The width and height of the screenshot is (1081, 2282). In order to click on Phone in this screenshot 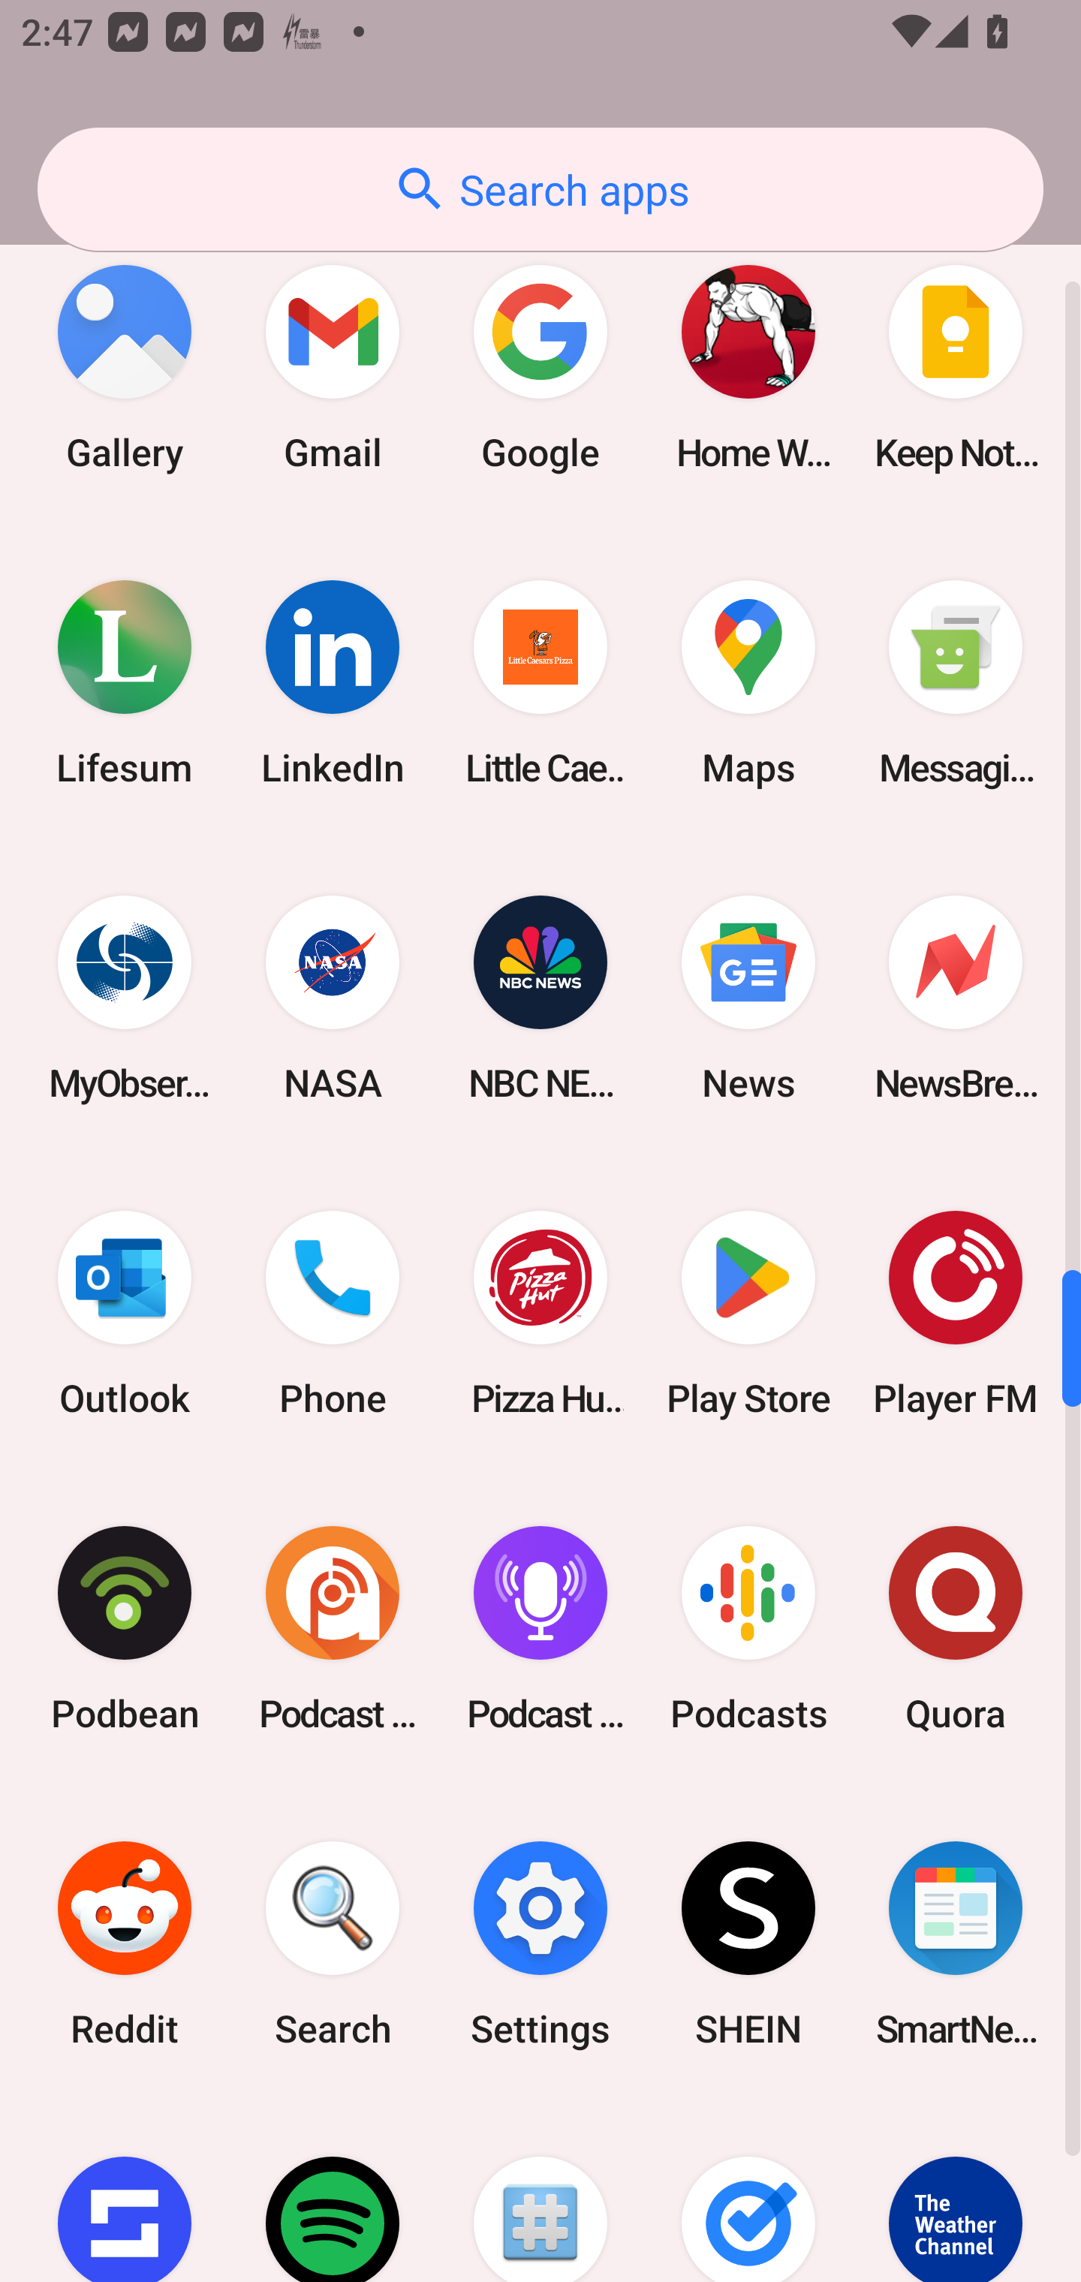, I will do `click(333, 1314)`.